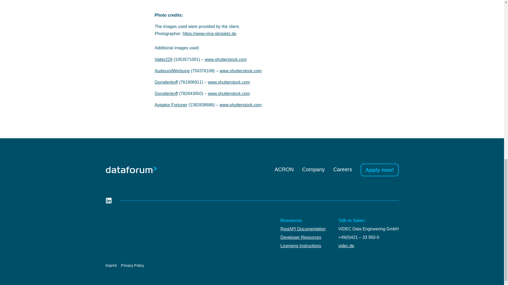 The height and width of the screenshot is (285, 508). Describe the element at coordinates (132, 265) in the screenshot. I see `Privacy Policy` at that location.